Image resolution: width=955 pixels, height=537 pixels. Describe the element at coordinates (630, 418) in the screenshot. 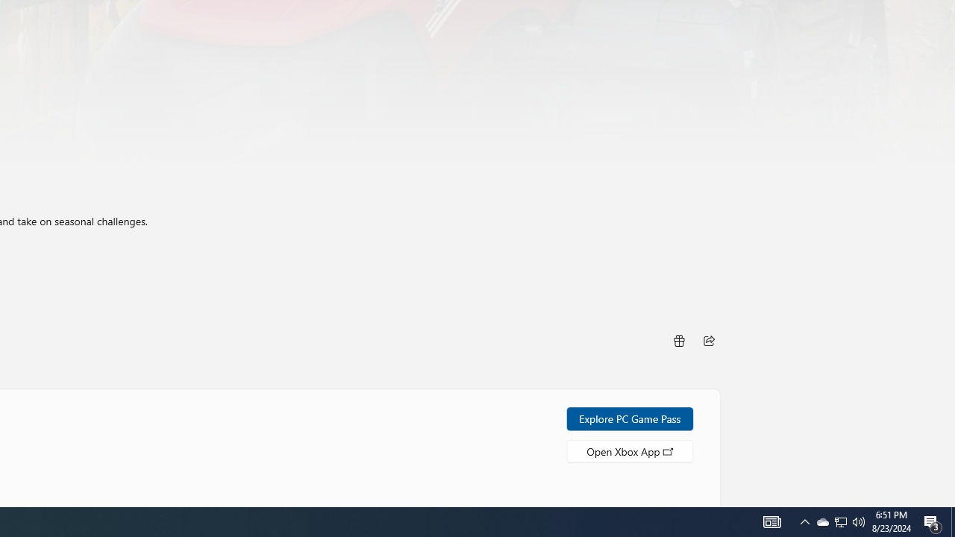

I see `Explore PC Game Pass` at that location.